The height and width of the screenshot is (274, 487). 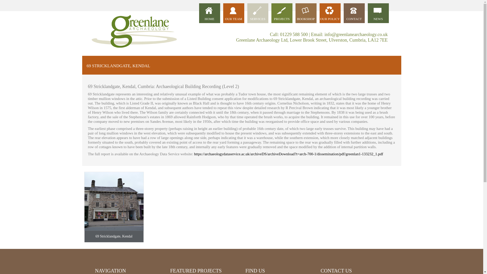 What do you see at coordinates (257, 13) in the screenshot?
I see `SERVICES` at bounding box center [257, 13].